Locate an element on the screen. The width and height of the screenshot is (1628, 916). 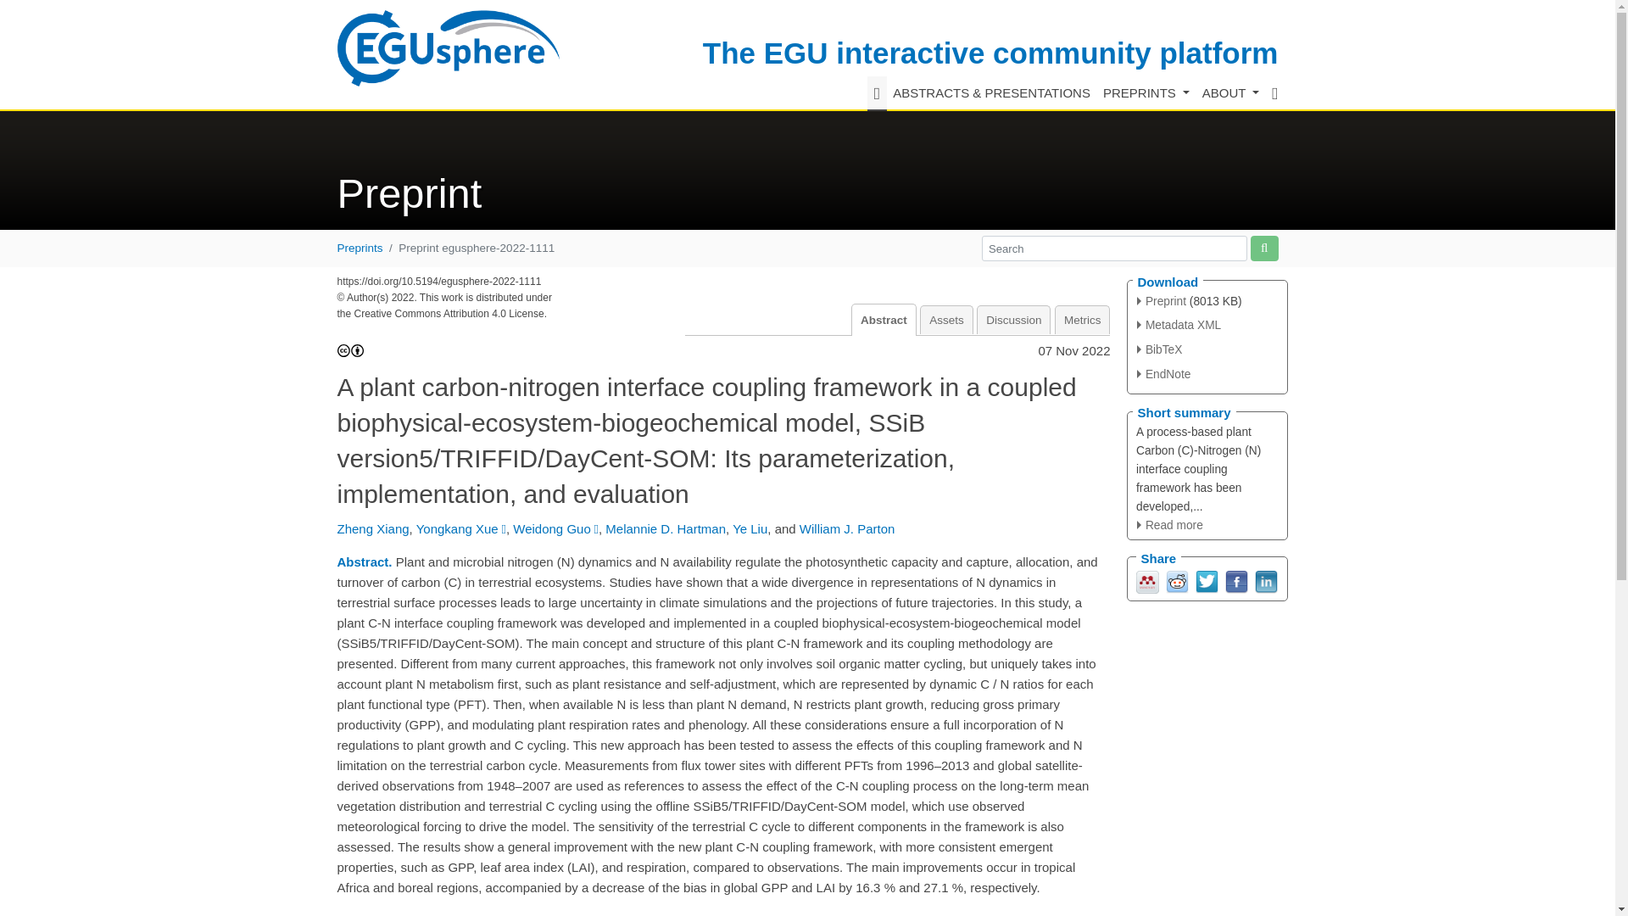
The EGU interactive community platform is located at coordinates (990, 53).